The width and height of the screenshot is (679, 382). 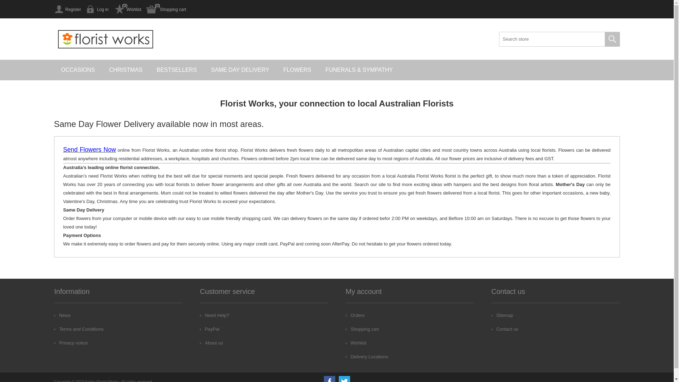 I want to click on Shopping cart, so click(x=166, y=9).